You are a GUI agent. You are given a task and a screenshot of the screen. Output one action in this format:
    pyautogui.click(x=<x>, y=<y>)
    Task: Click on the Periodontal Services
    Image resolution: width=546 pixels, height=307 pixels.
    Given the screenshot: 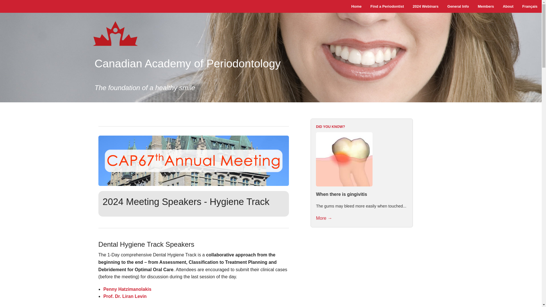 What is the action you would take?
    pyautogui.click(x=458, y=39)
    